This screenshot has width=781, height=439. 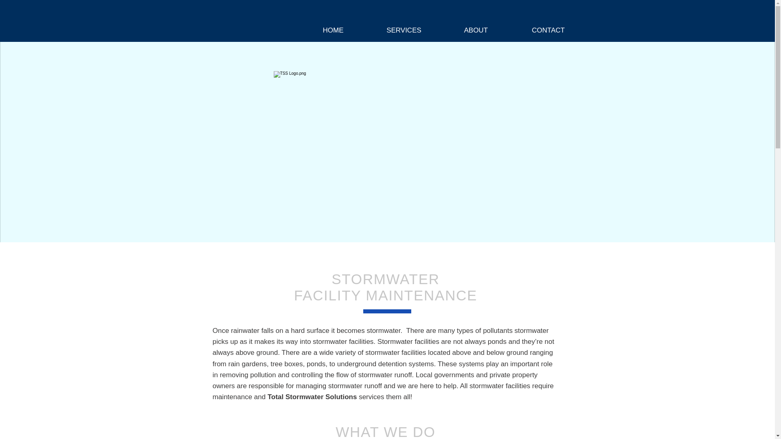 I want to click on SERVICES, so click(x=404, y=30).